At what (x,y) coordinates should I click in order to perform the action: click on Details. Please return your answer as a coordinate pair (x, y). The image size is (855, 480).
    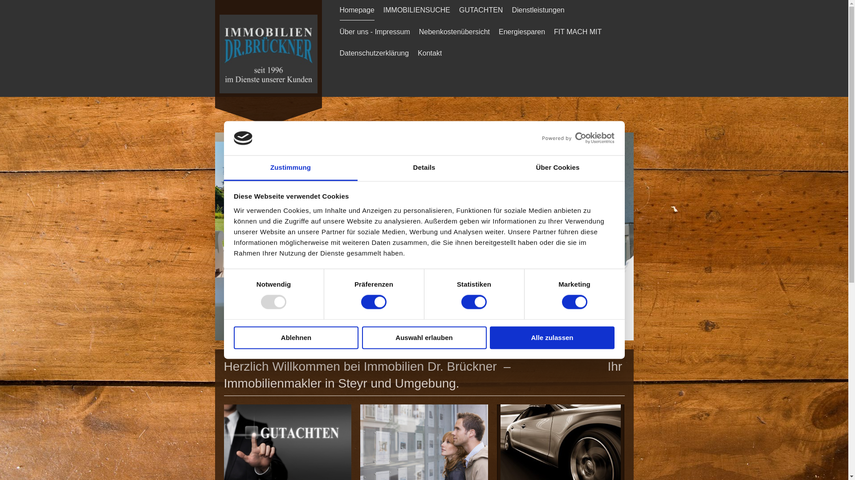
    Looking at the image, I should click on (424, 168).